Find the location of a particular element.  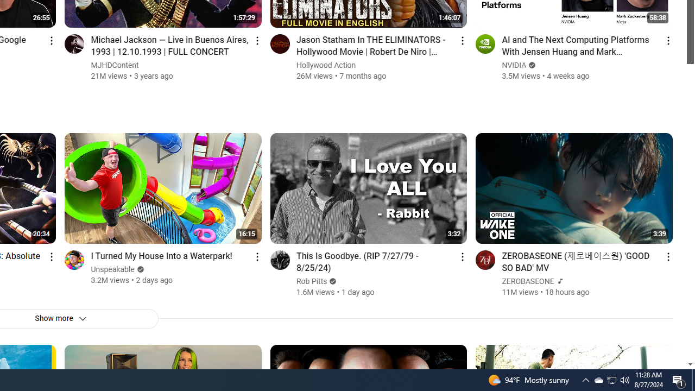

Rob Pitts is located at coordinates (312, 281).